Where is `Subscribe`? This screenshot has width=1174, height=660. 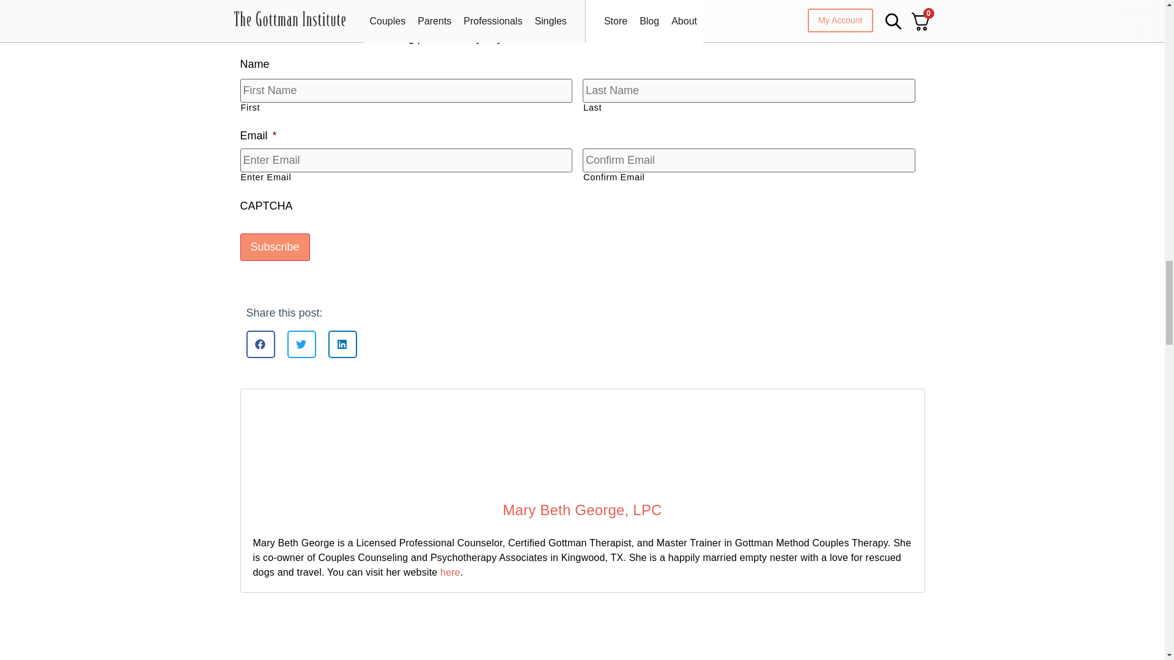
Subscribe is located at coordinates (274, 247).